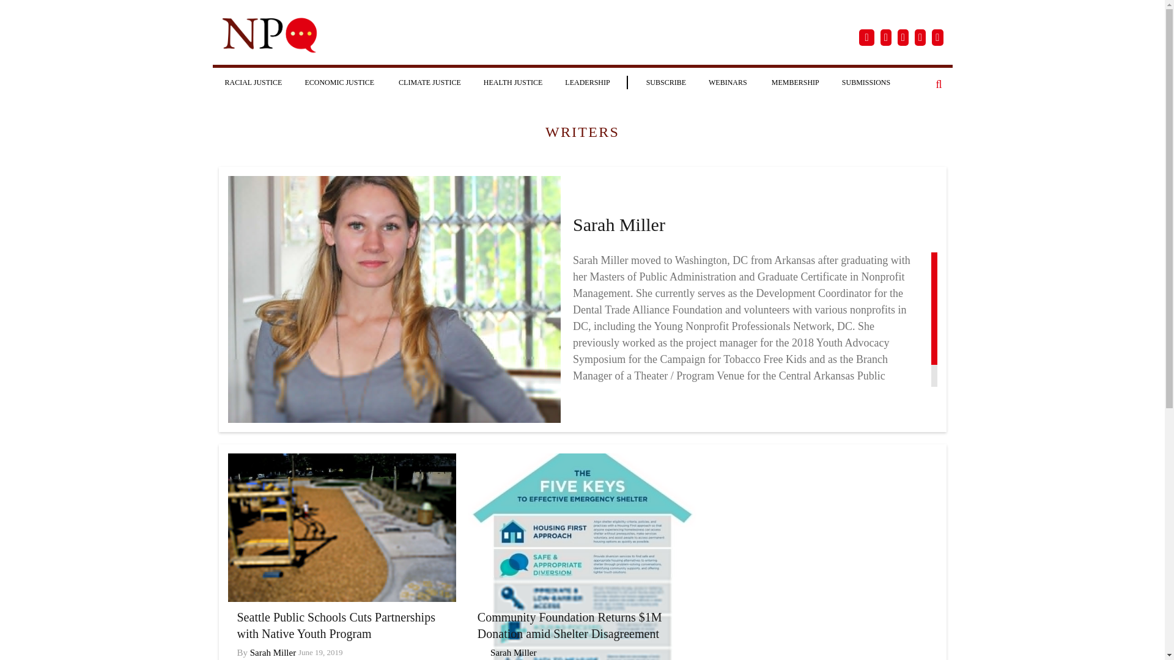 The image size is (1174, 660). What do you see at coordinates (666, 82) in the screenshot?
I see `SUBSCRIBE` at bounding box center [666, 82].